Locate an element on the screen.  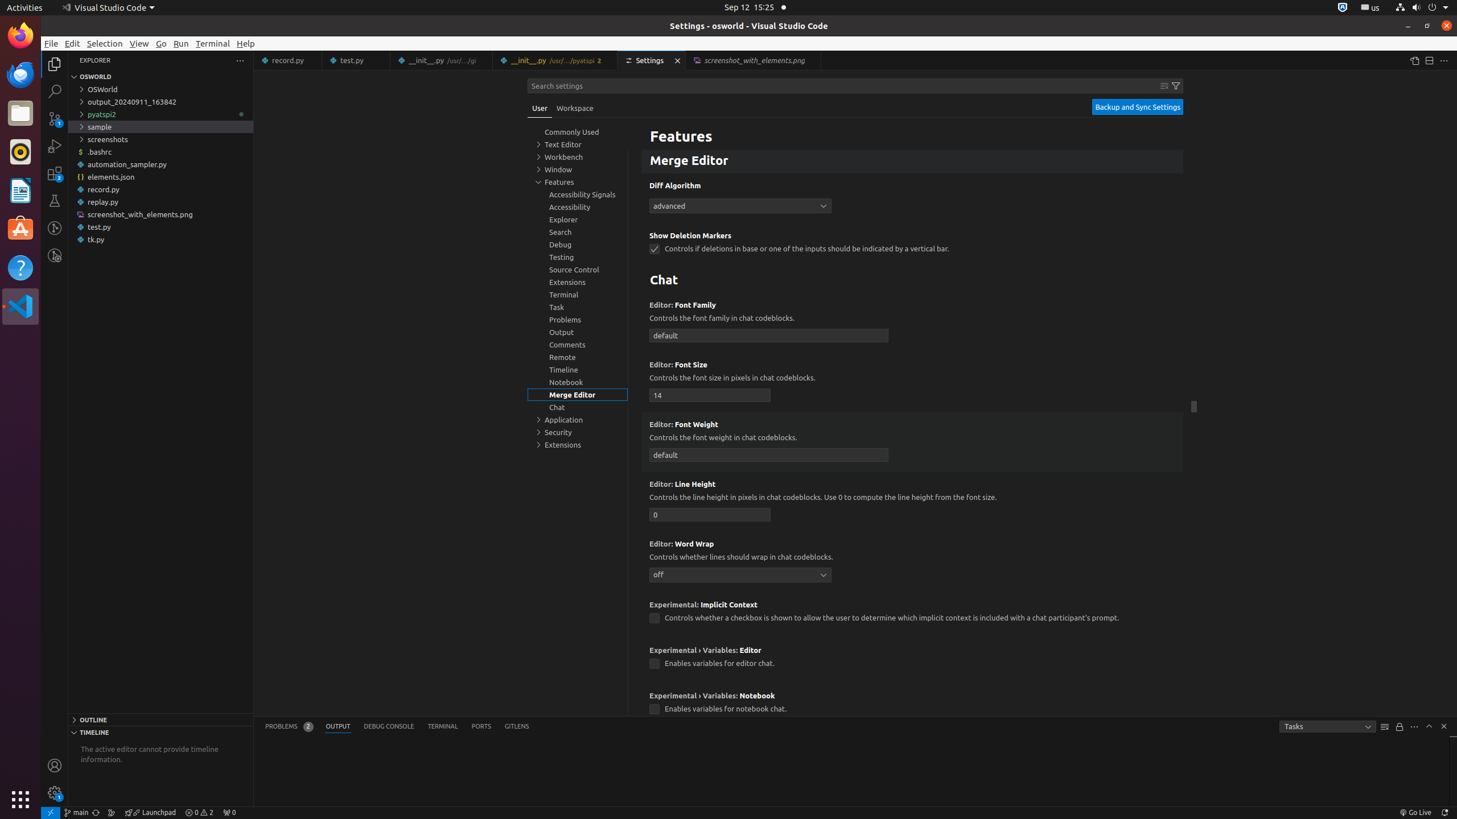
Notifications is located at coordinates (1444, 813).